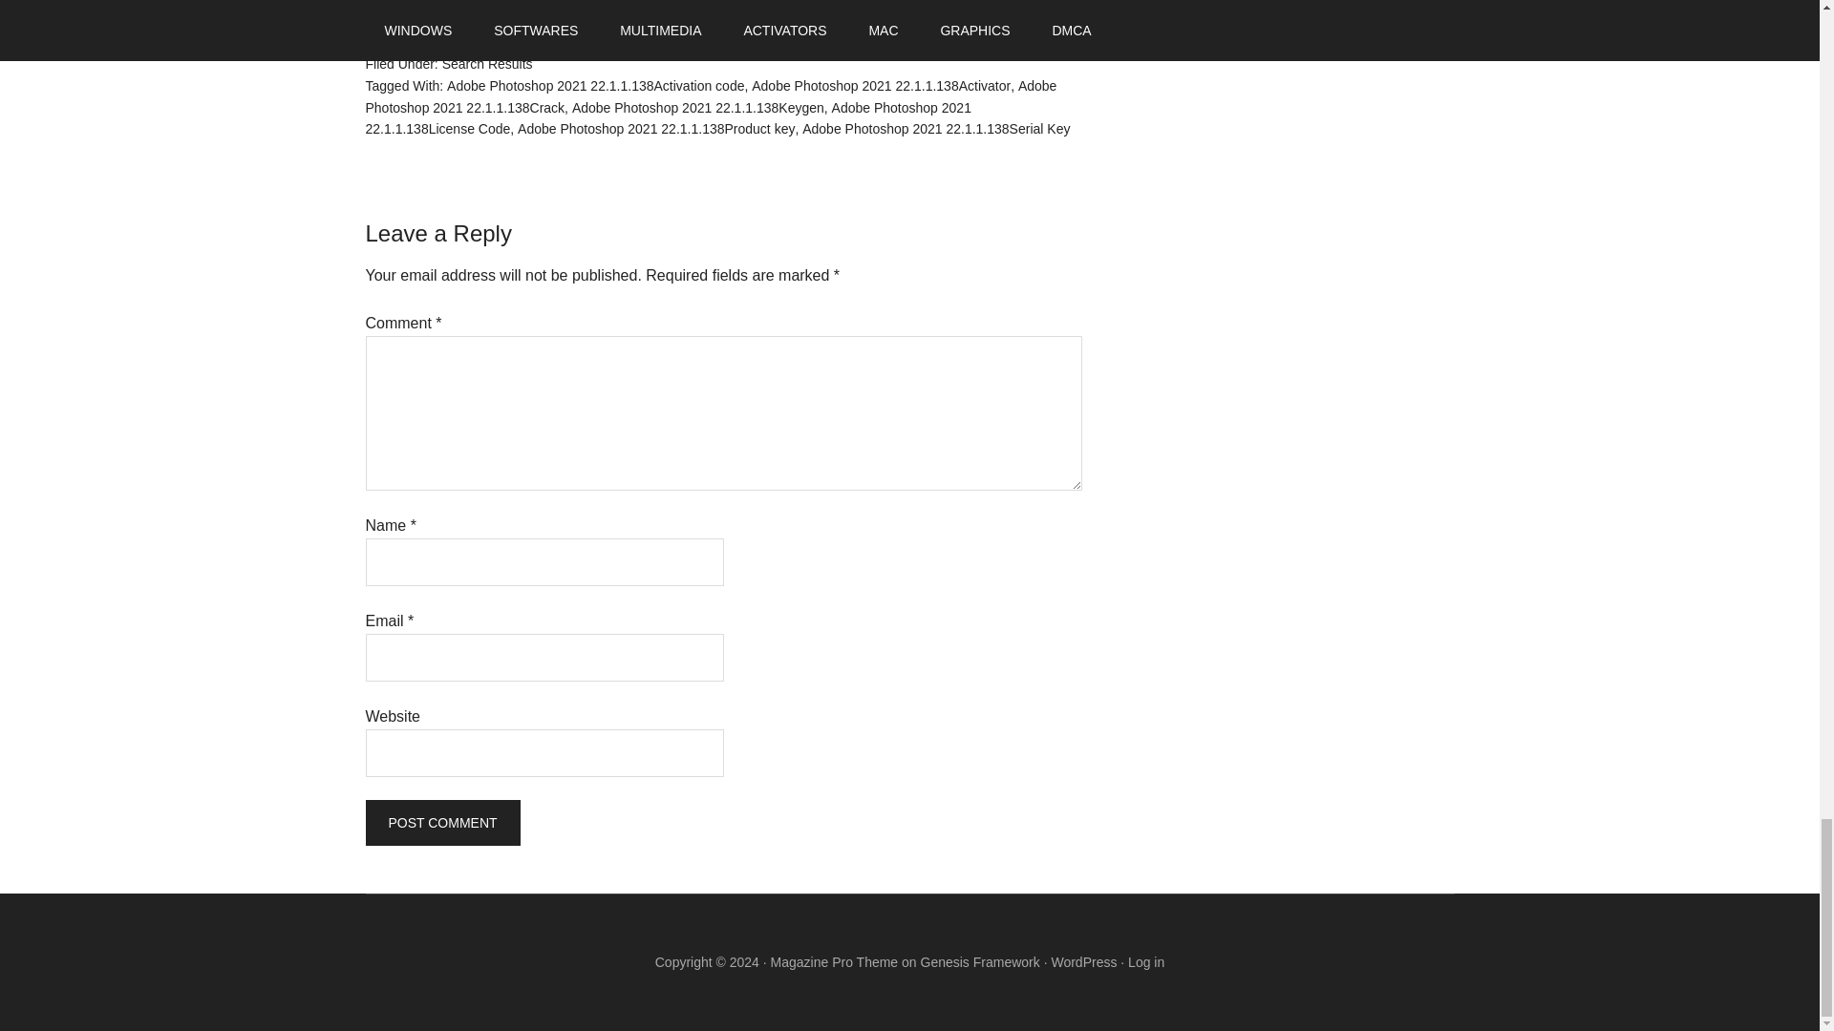  I want to click on Adobe Photoshop 2021 22.1.1.138Activator, so click(881, 86).